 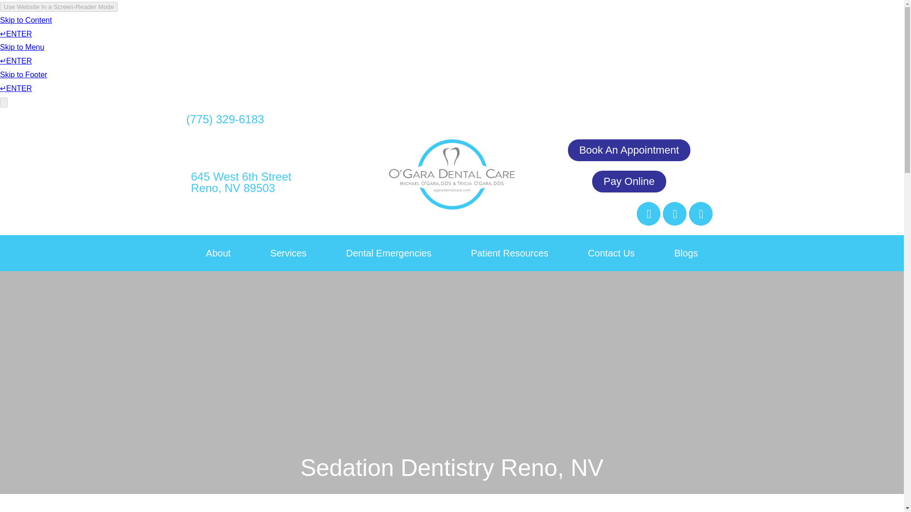 What do you see at coordinates (510, 253) in the screenshot?
I see `Services` at bounding box center [510, 253].